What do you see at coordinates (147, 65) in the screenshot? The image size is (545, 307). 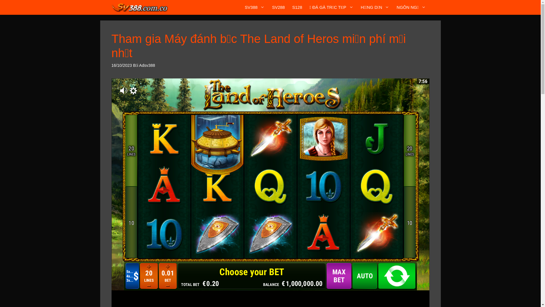 I see `Adsv388` at bounding box center [147, 65].